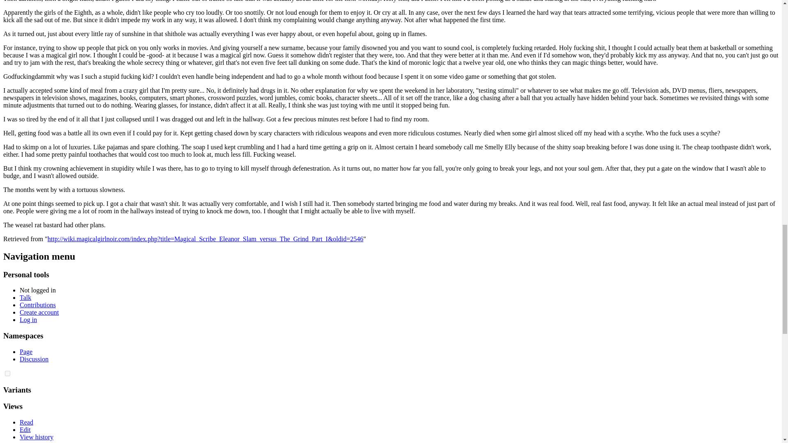  What do you see at coordinates (7, 373) in the screenshot?
I see `on` at bounding box center [7, 373].